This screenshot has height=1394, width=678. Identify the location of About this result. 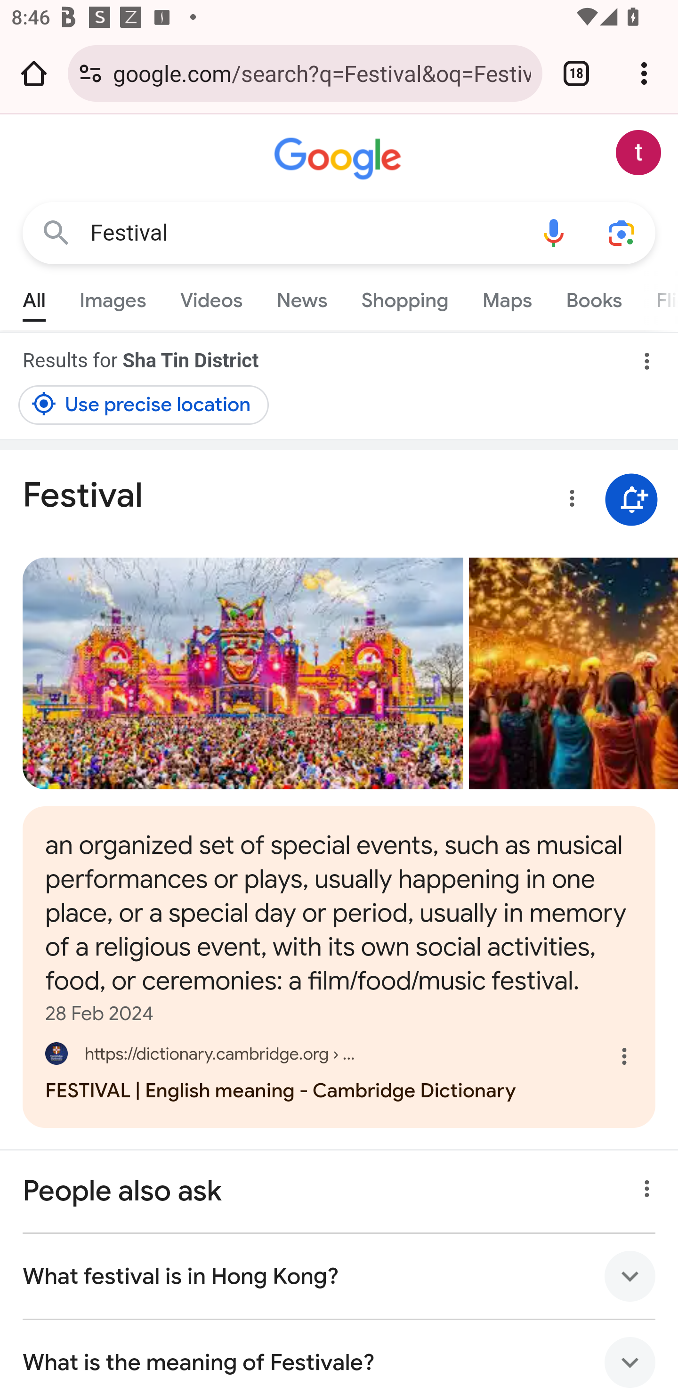
(643, 1185).